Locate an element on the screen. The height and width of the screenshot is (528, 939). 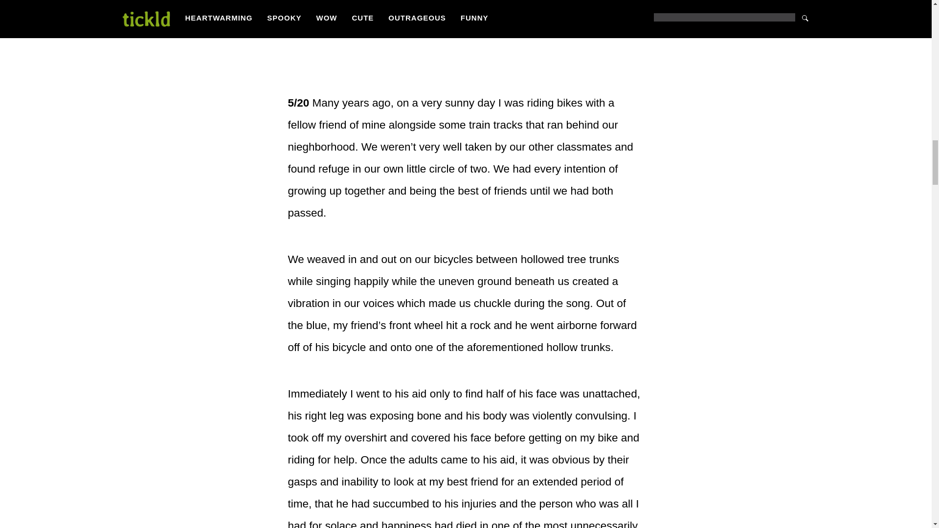
bunnielowbrow is located at coordinates (324, 2).